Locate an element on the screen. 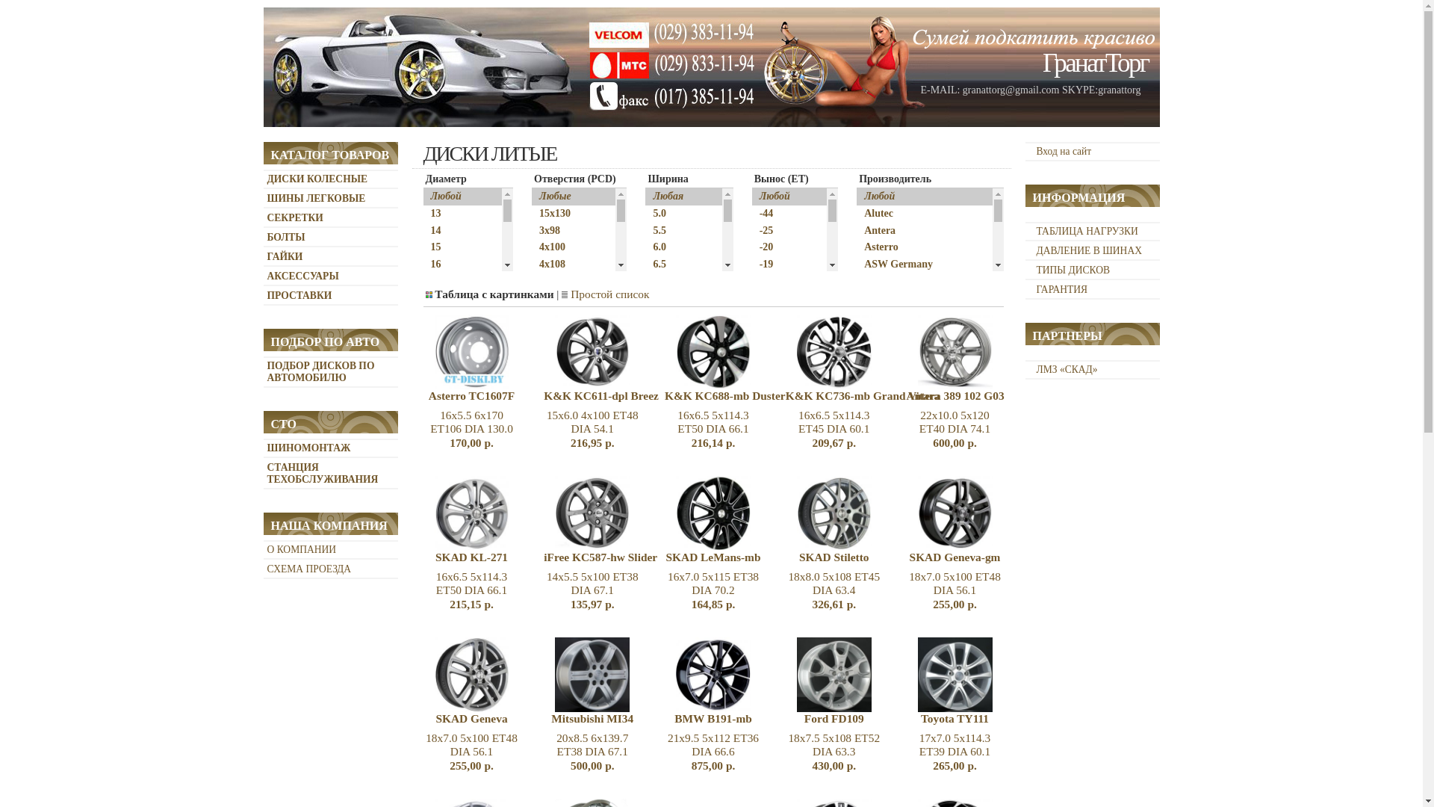  10.0 is located at coordinates (671, 402).